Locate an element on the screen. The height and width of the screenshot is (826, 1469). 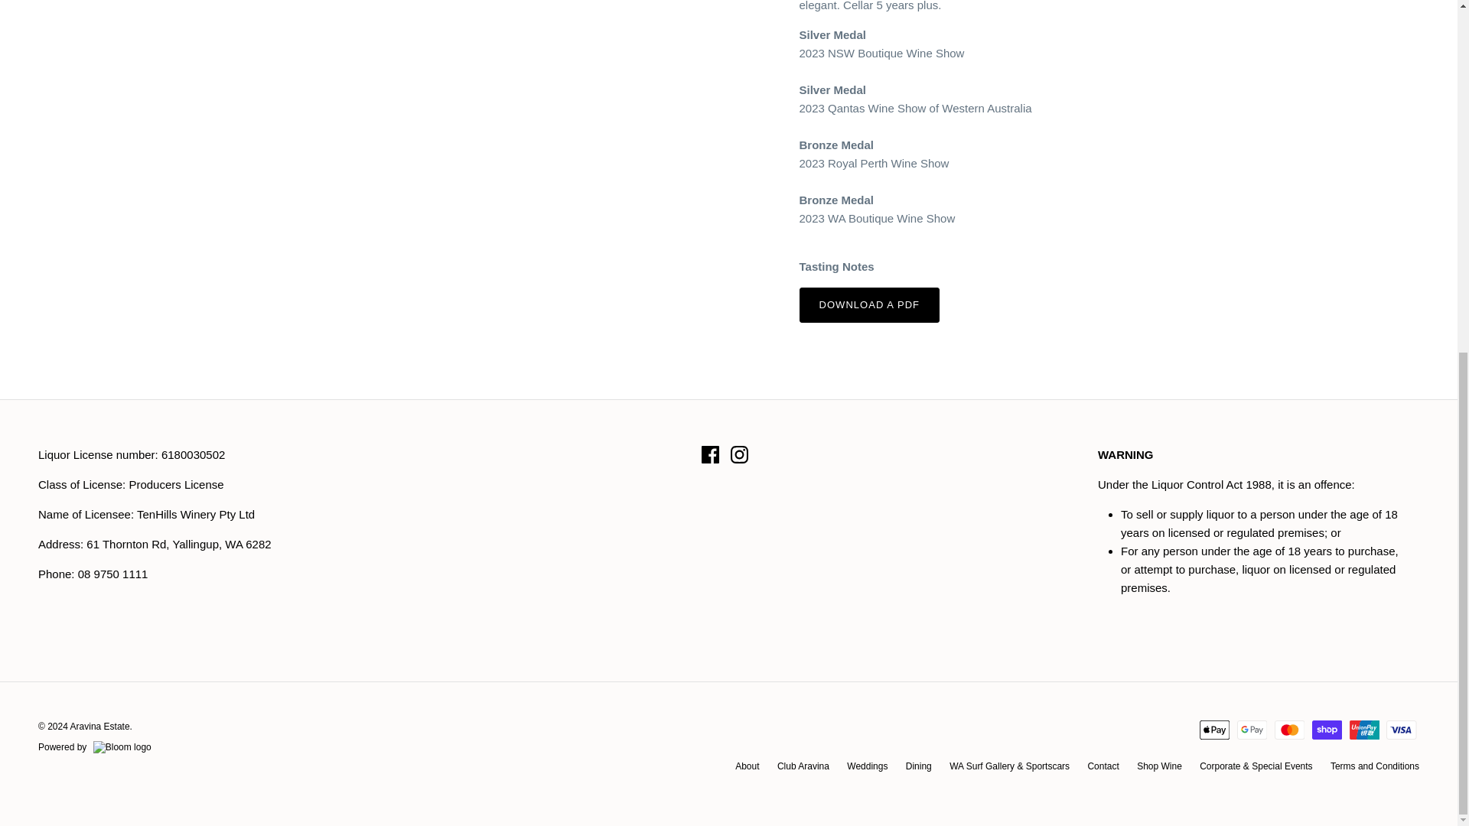
Union Pay is located at coordinates (1364, 730).